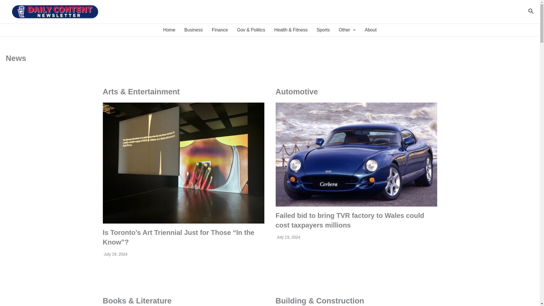 The image size is (544, 306). What do you see at coordinates (194, 30) in the screenshot?
I see `Business` at bounding box center [194, 30].